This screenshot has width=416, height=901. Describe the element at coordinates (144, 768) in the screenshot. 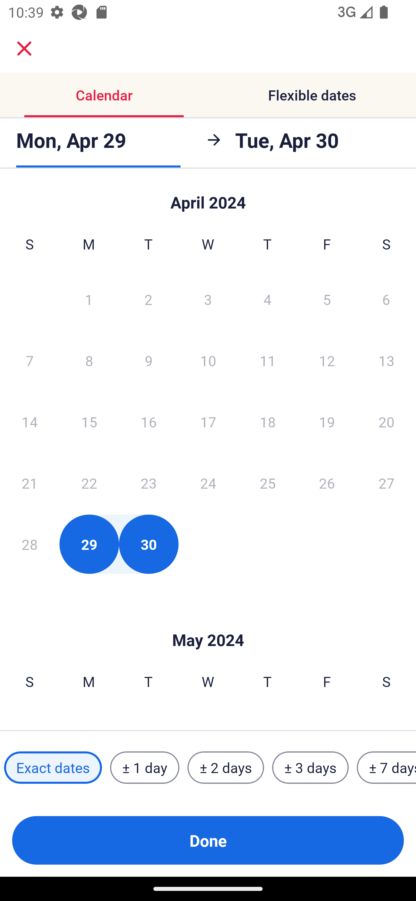

I see `± 1 day` at that location.